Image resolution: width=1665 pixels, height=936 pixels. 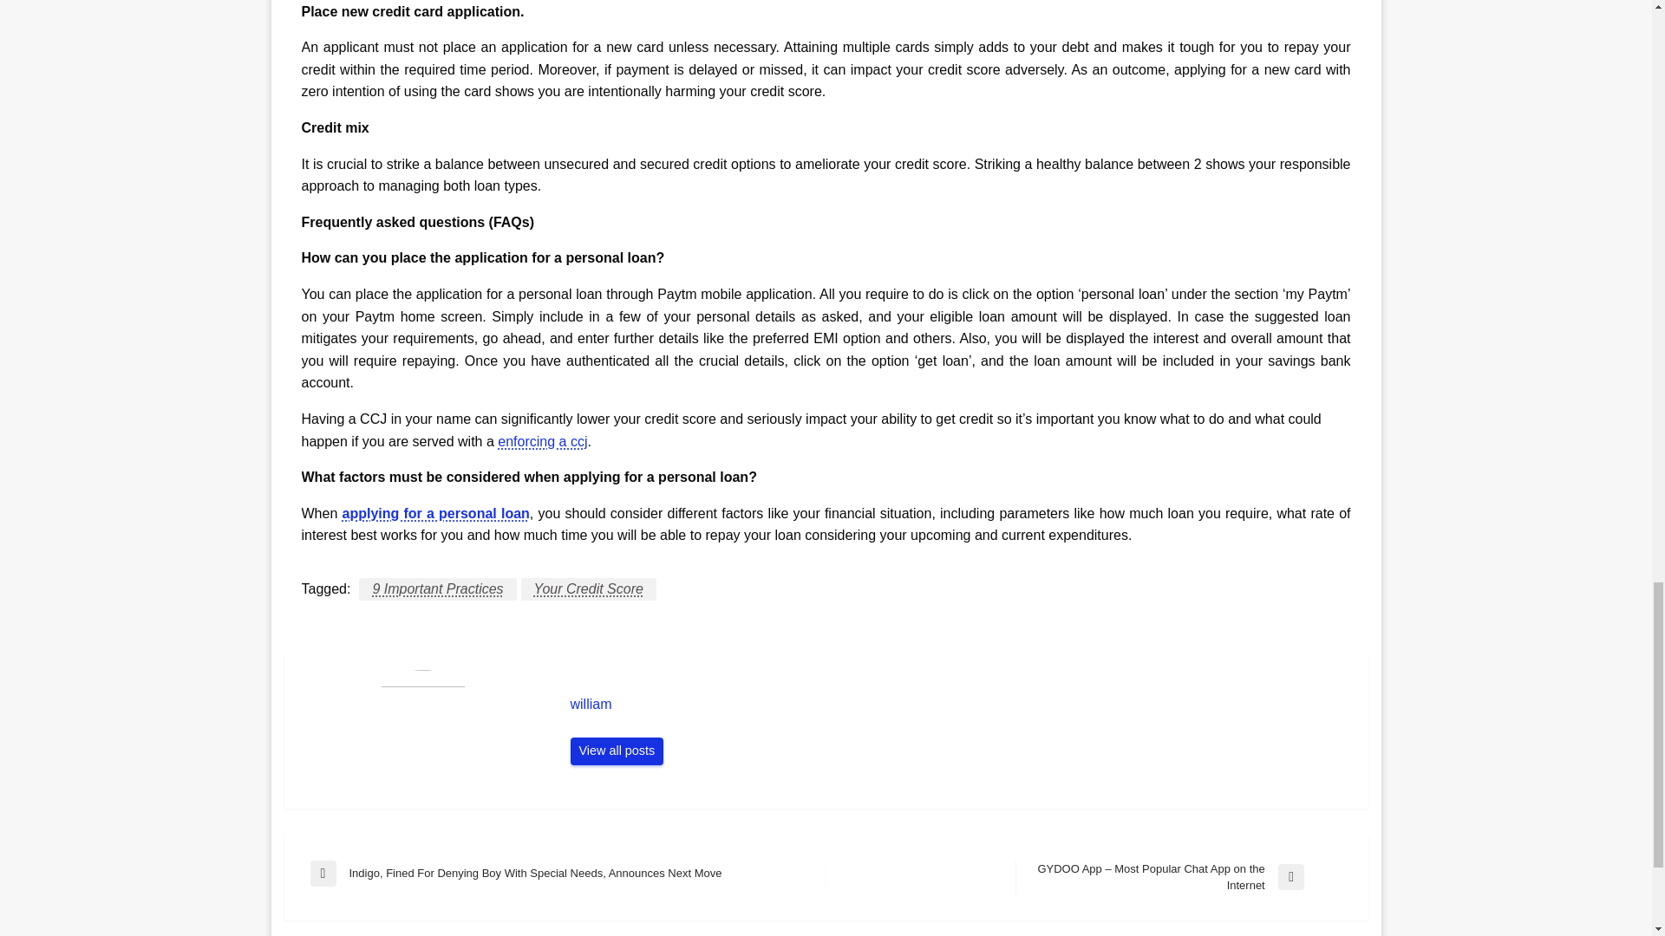 I want to click on applying for a personal loan, so click(x=435, y=513).